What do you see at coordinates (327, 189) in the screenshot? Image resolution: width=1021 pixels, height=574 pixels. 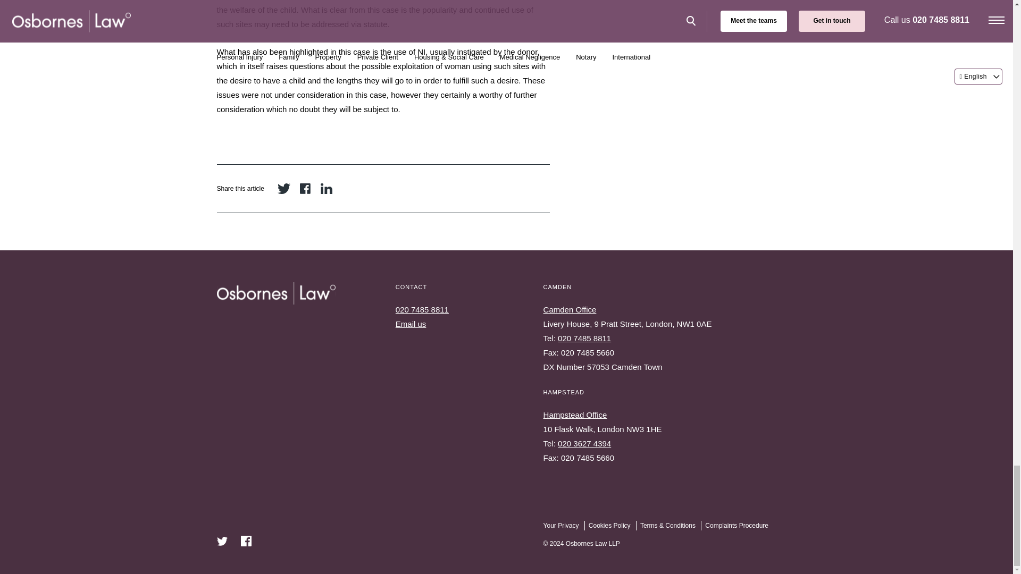 I see `Share on LinkedIn` at bounding box center [327, 189].